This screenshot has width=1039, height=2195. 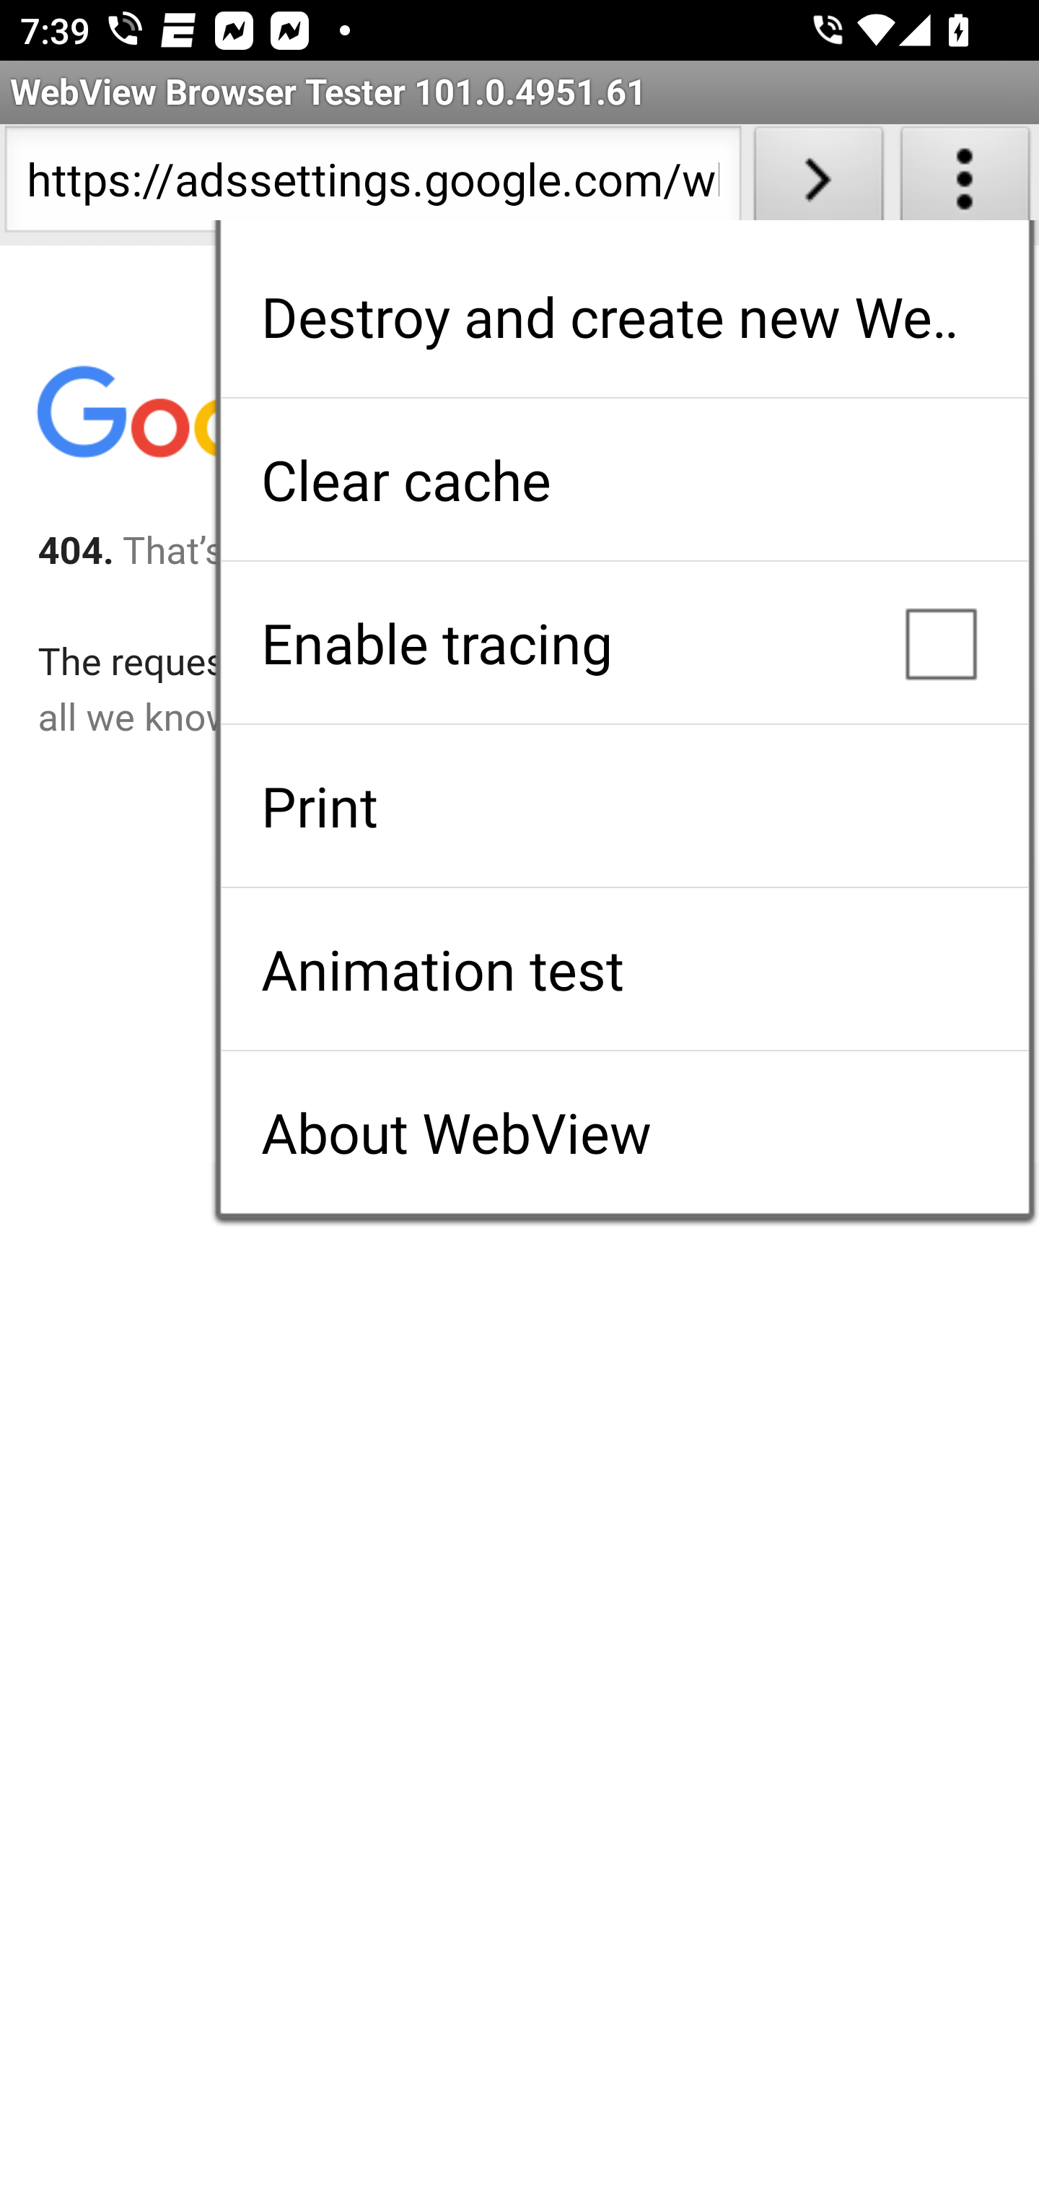 I want to click on About WebView, so click(x=624, y=1132).